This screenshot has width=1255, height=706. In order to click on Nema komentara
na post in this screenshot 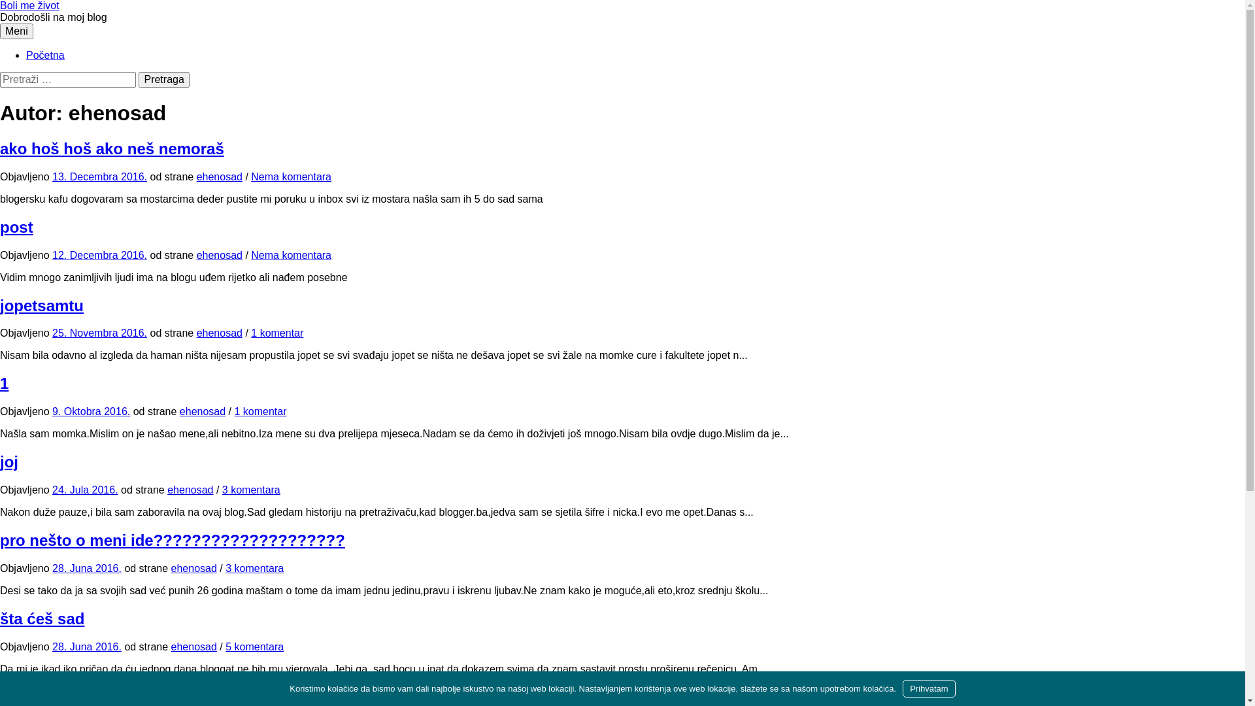, I will do `click(291, 255)`.